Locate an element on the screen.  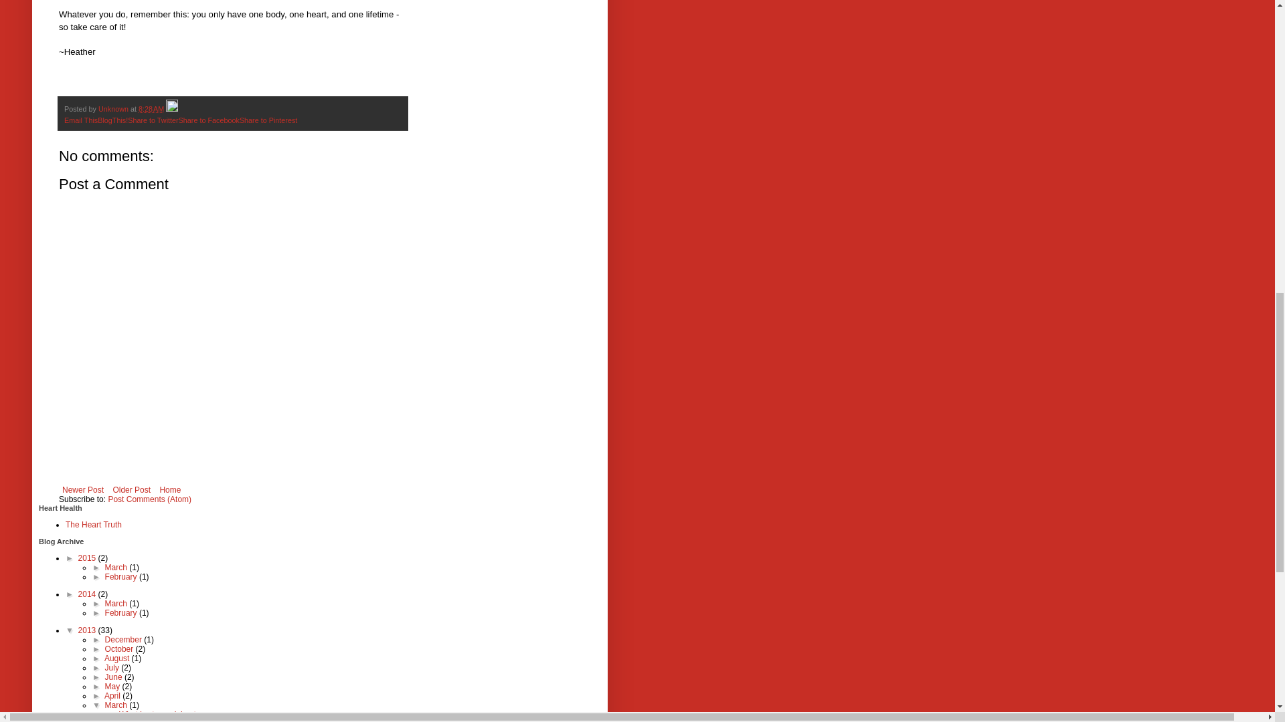
Unknown is located at coordinates (114, 108).